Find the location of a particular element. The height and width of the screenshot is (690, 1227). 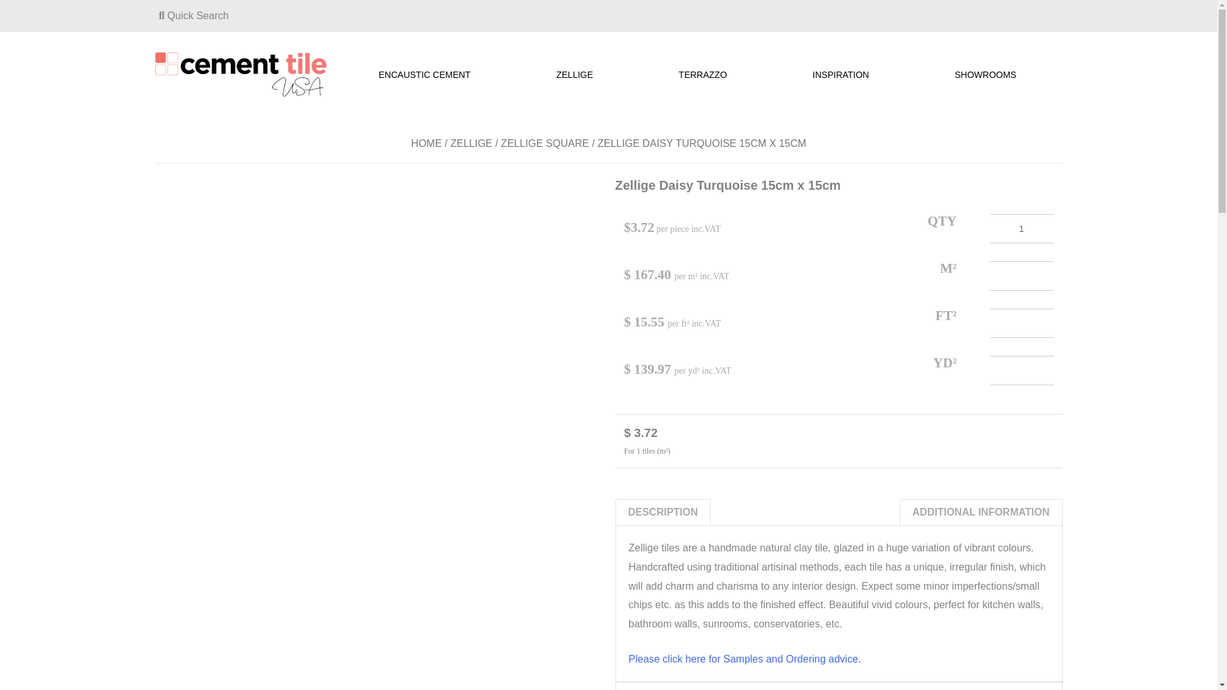

Qty is located at coordinates (1021, 229).